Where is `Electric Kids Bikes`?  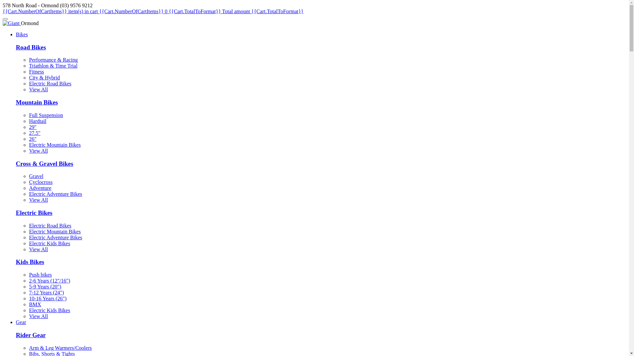
Electric Kids Bikes is located at coordinates (50, 311).